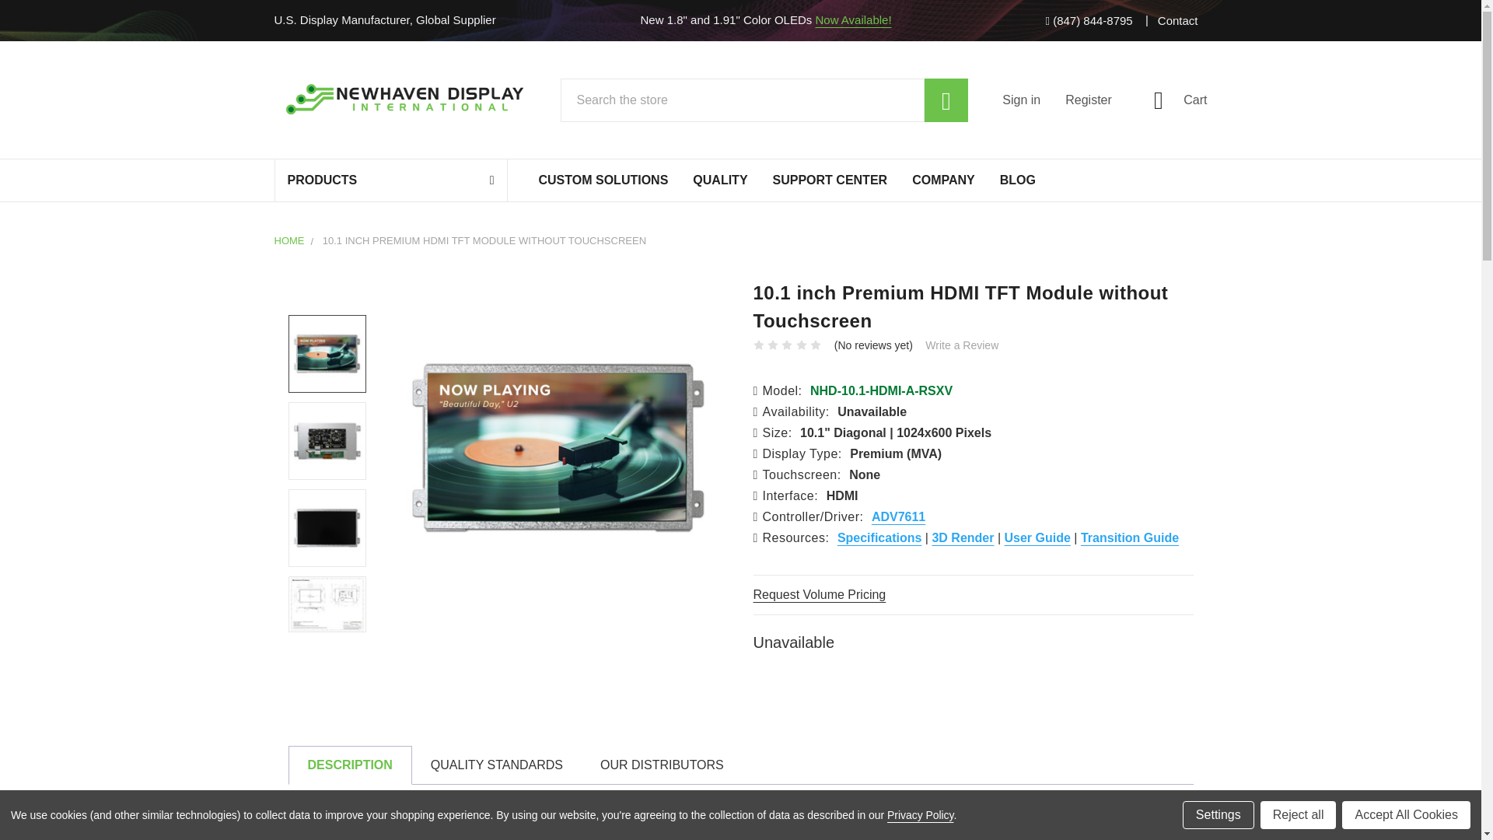 The image size is (1493, 840). I want to click on Newhaven Display, so click(409, 100).